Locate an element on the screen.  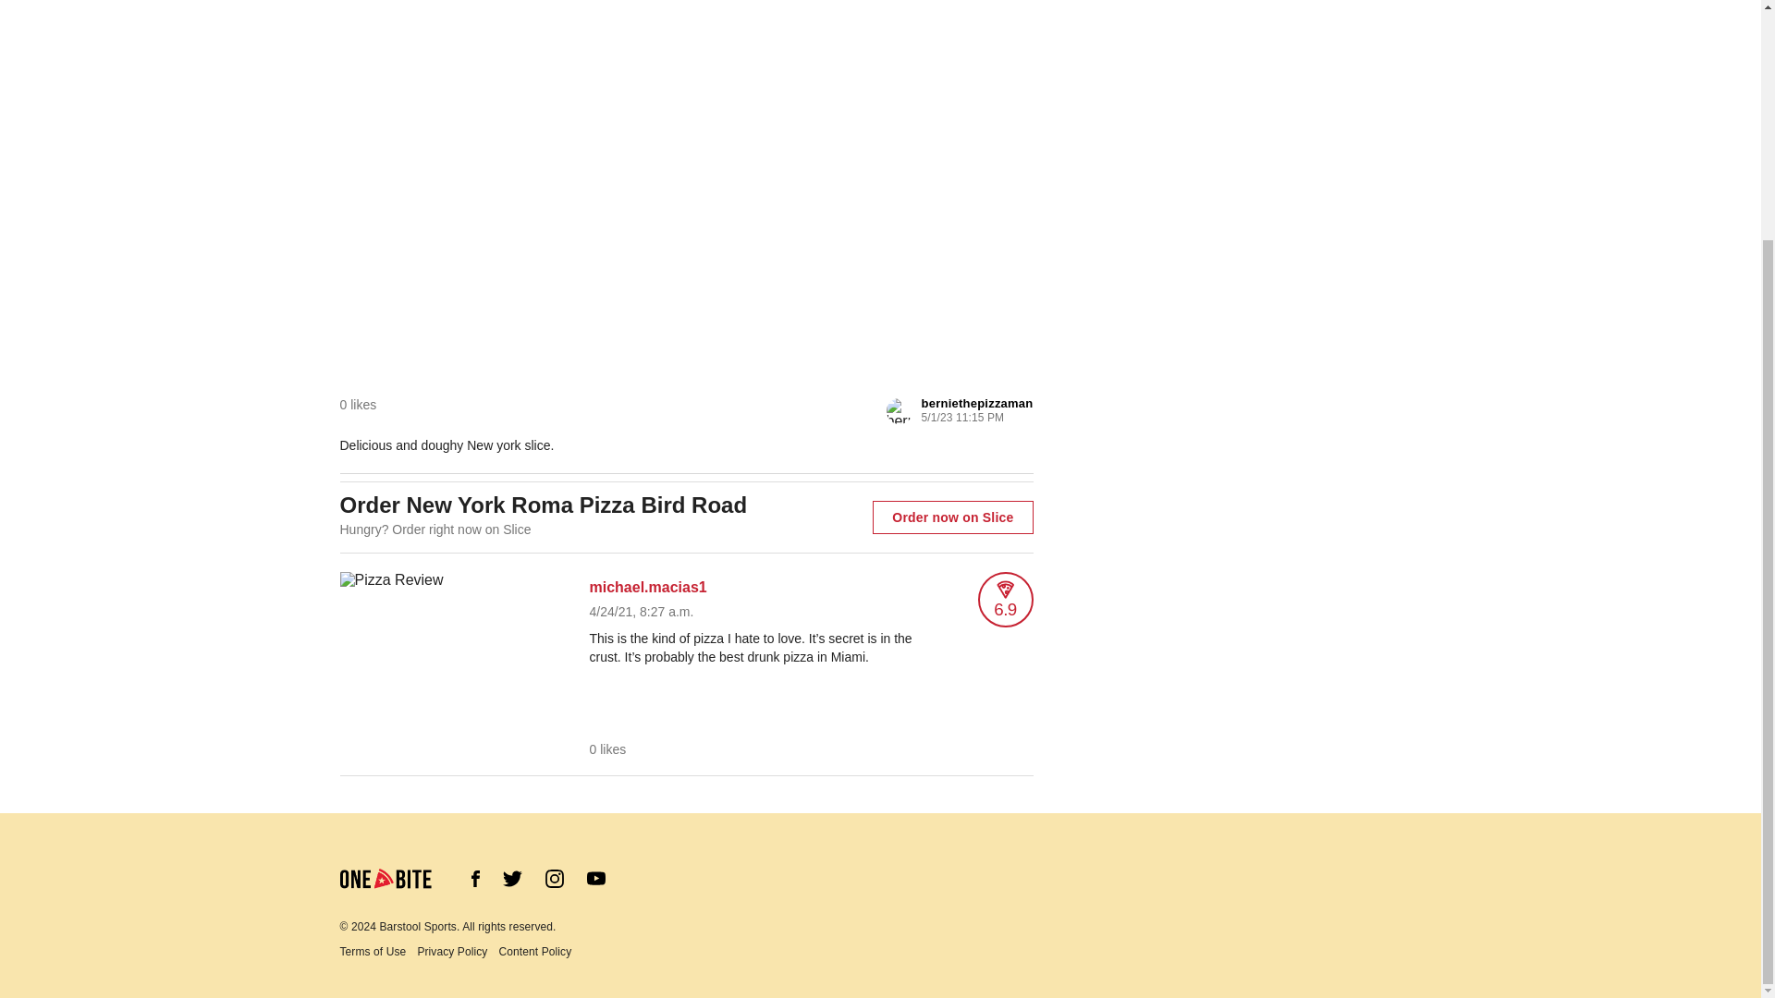
YouTube is located at coordinates (595, 882).